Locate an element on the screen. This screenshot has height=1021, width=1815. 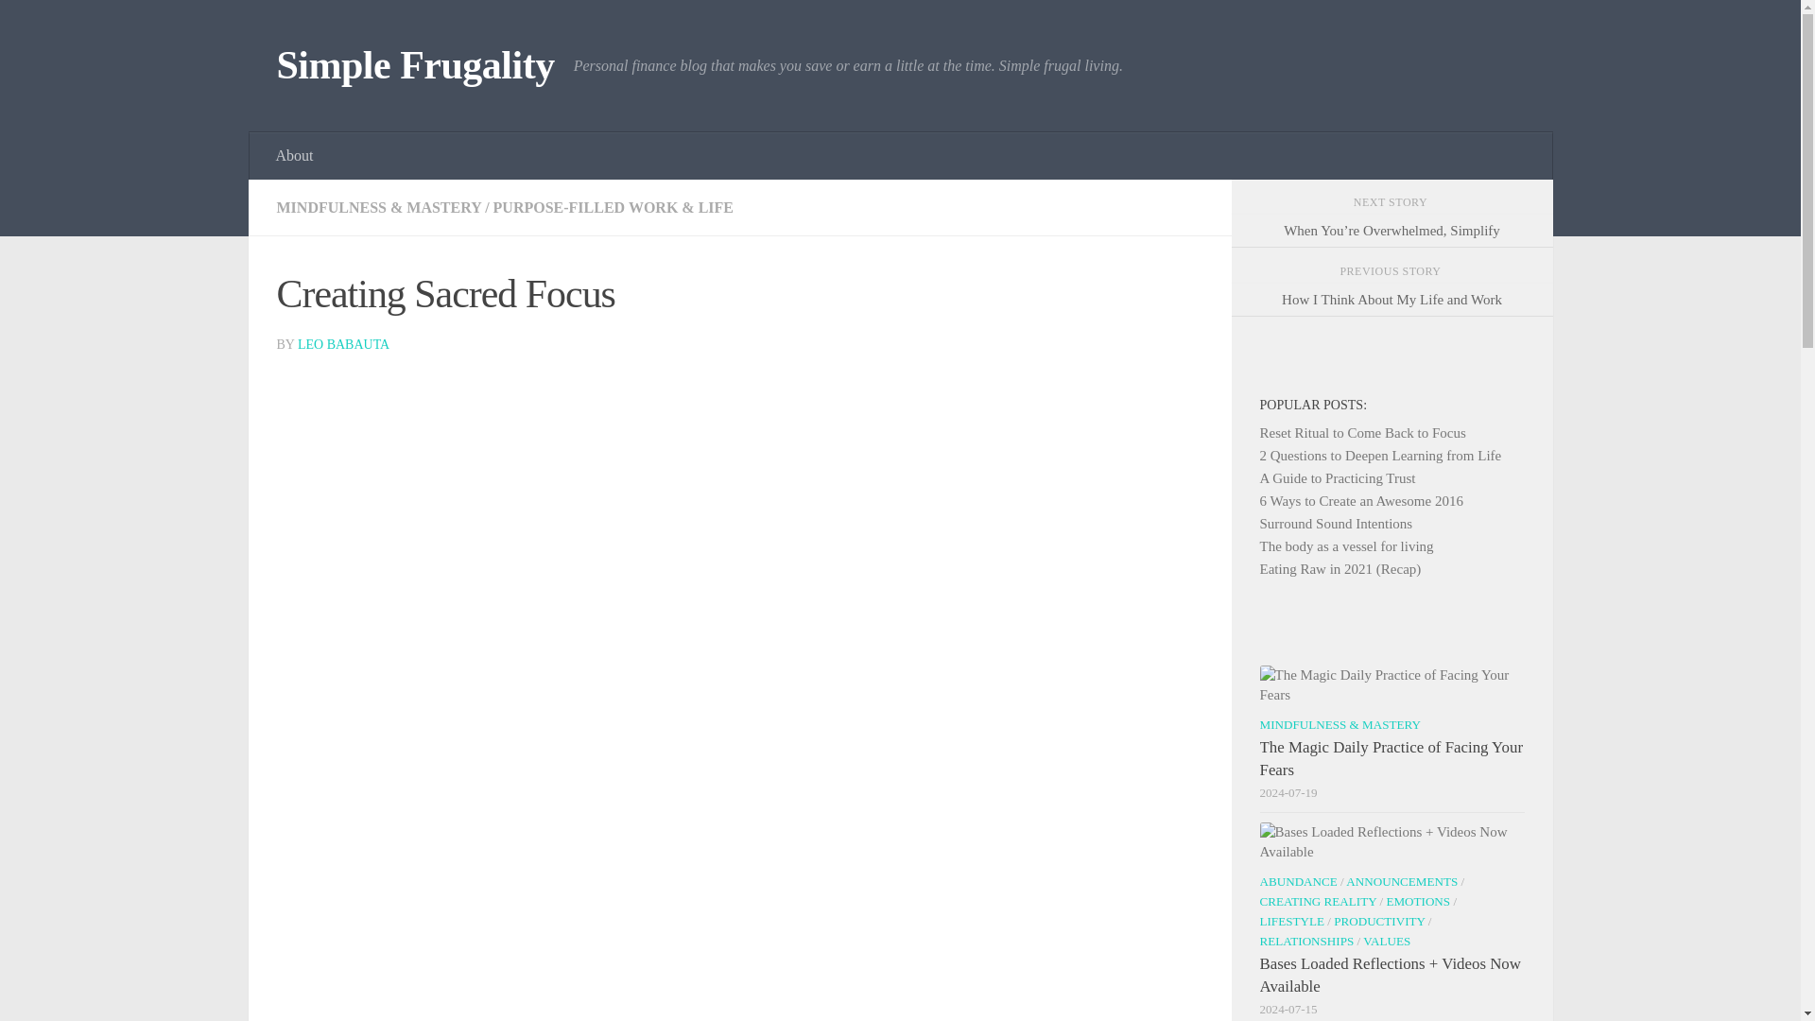
CREATING REALITY is located at coordinates (1318, 902).